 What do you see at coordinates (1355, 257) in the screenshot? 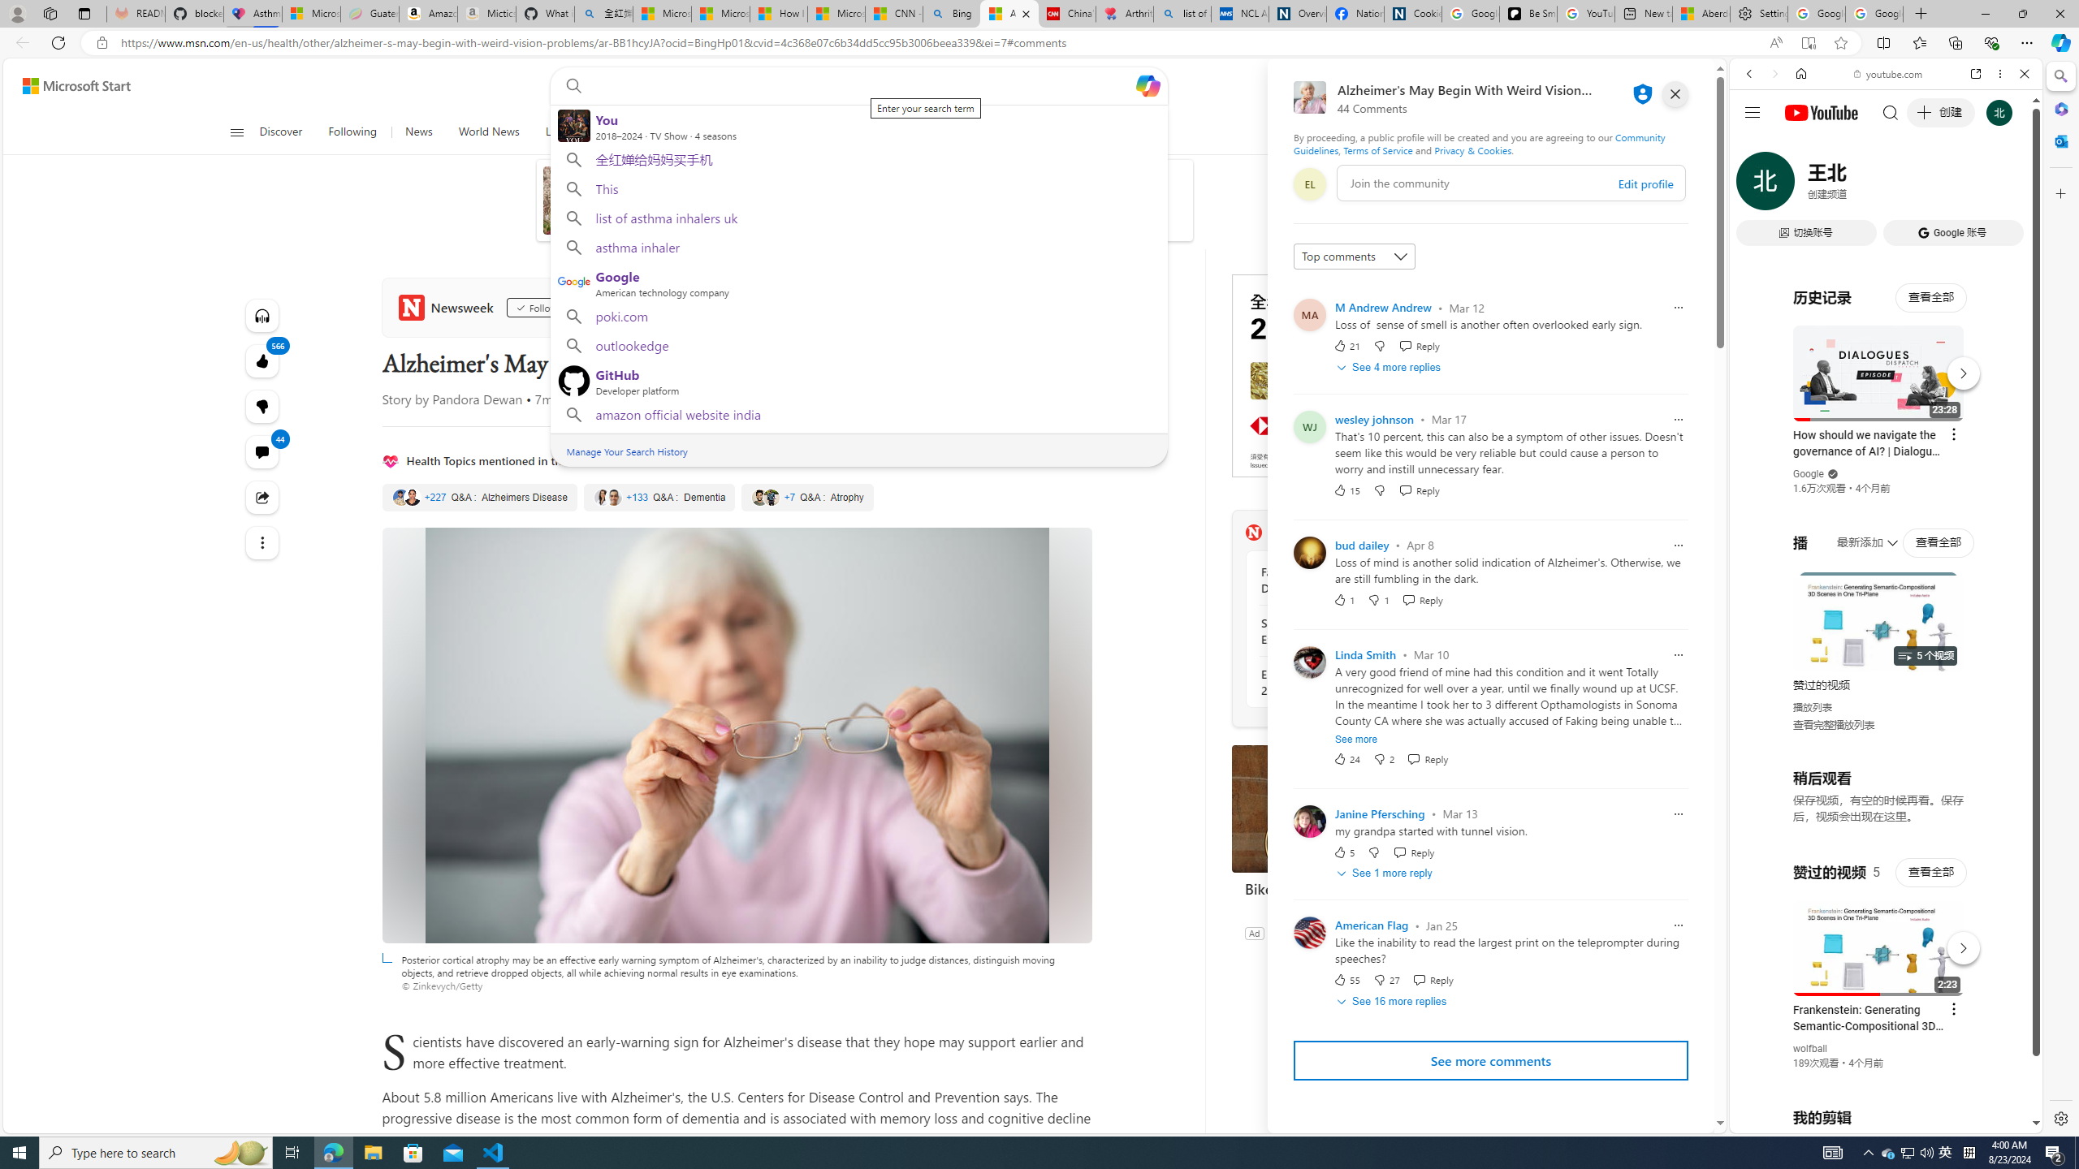
I see `Sort comments by` at bounding box center [1355, 257].